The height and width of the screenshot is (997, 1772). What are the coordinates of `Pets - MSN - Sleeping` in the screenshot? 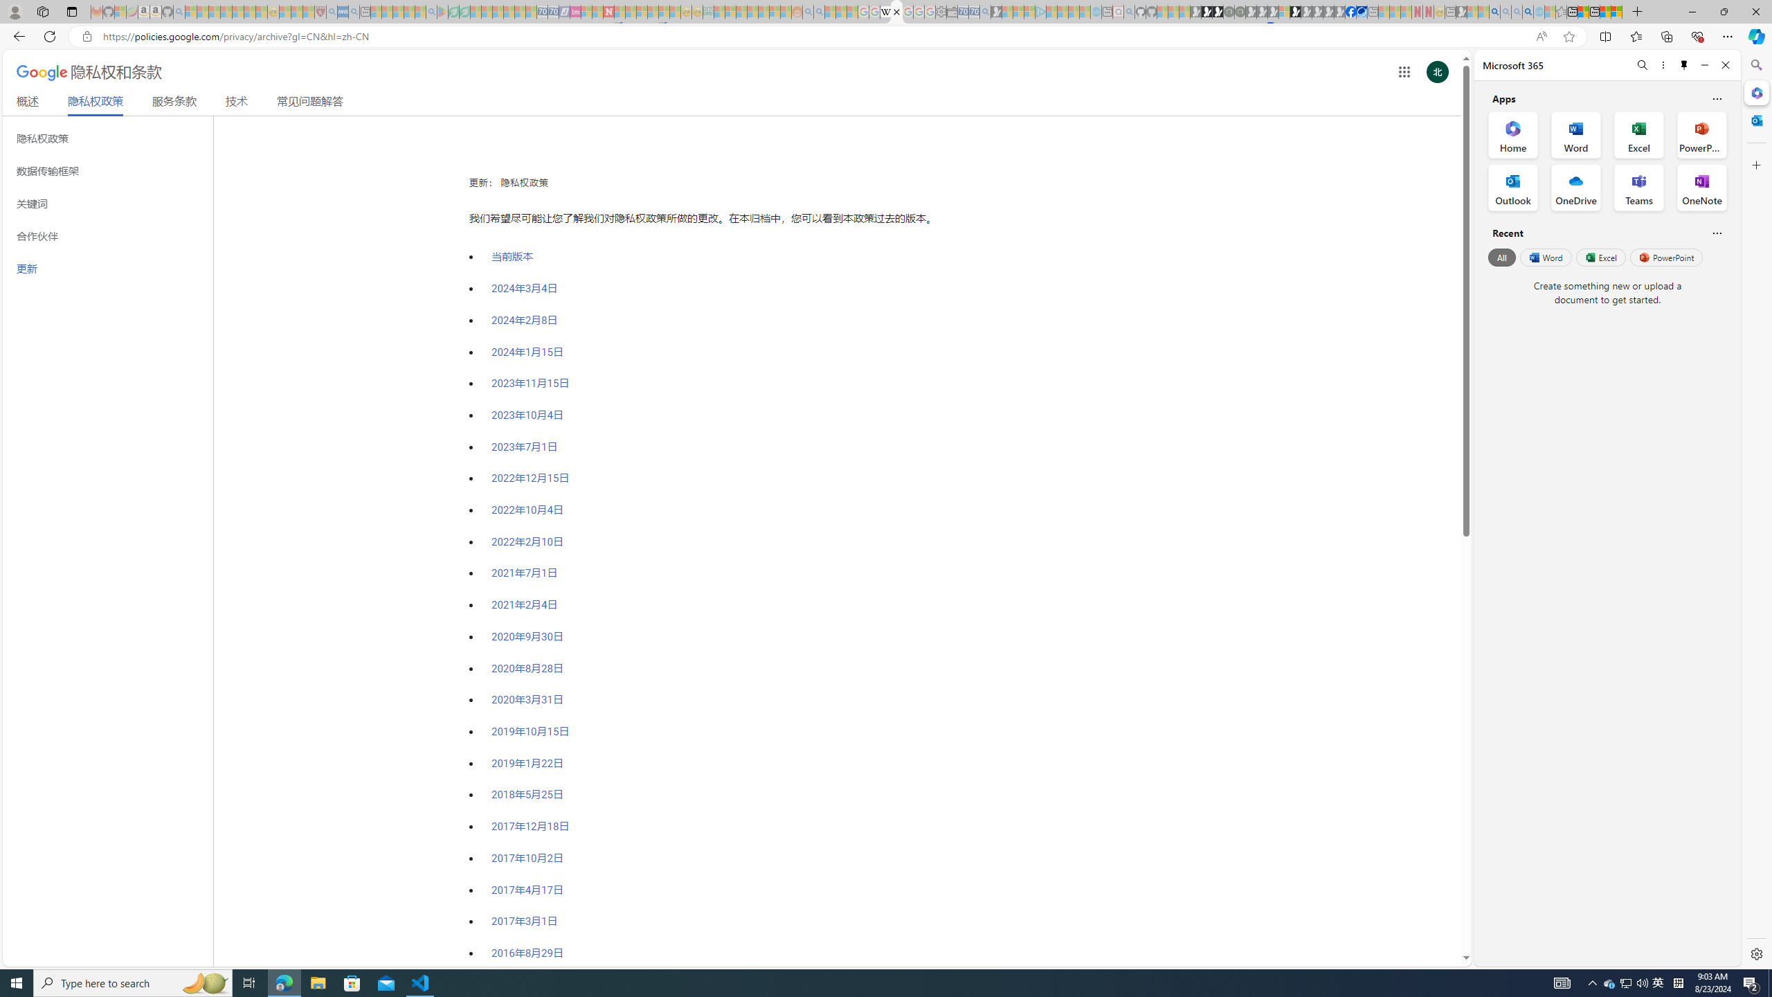 It's located at (410, 12).